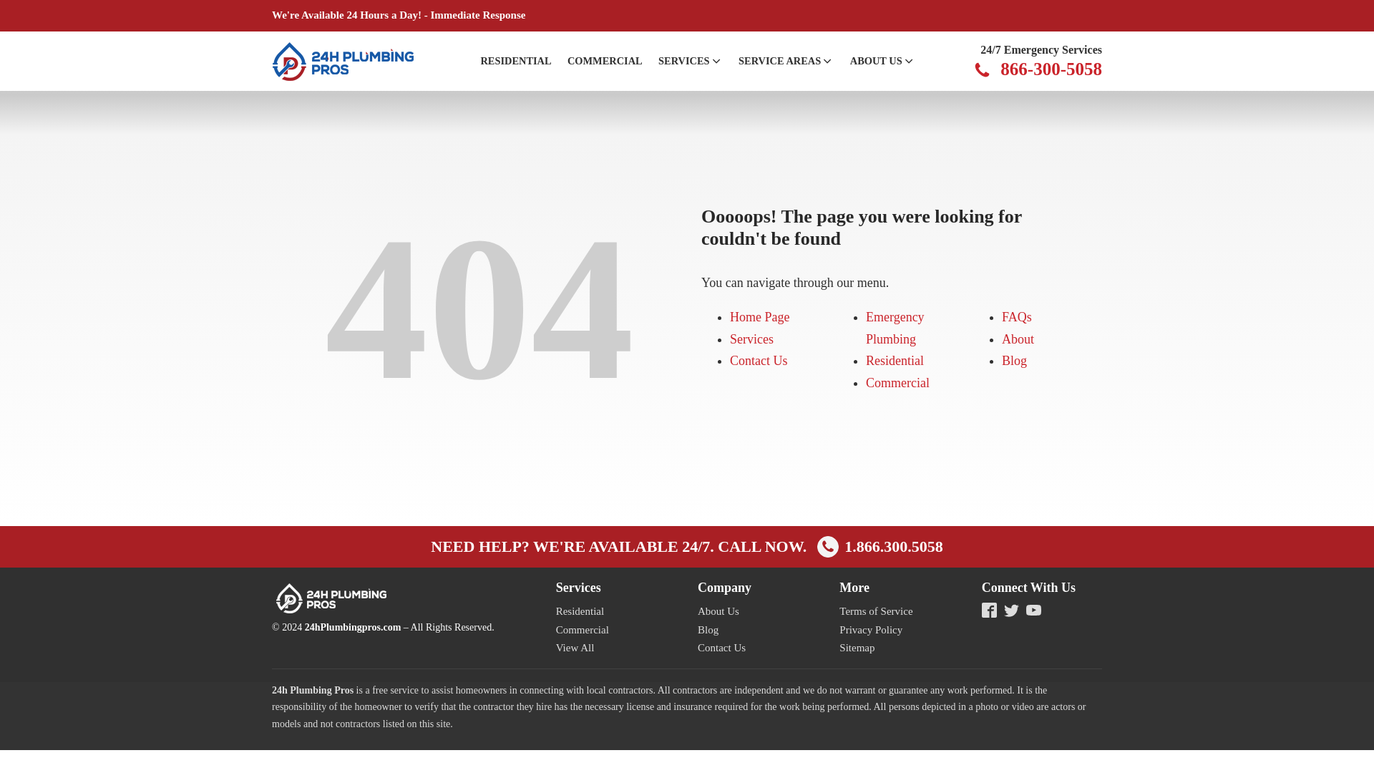  I want to click on SERVICES, so click(690, 62).